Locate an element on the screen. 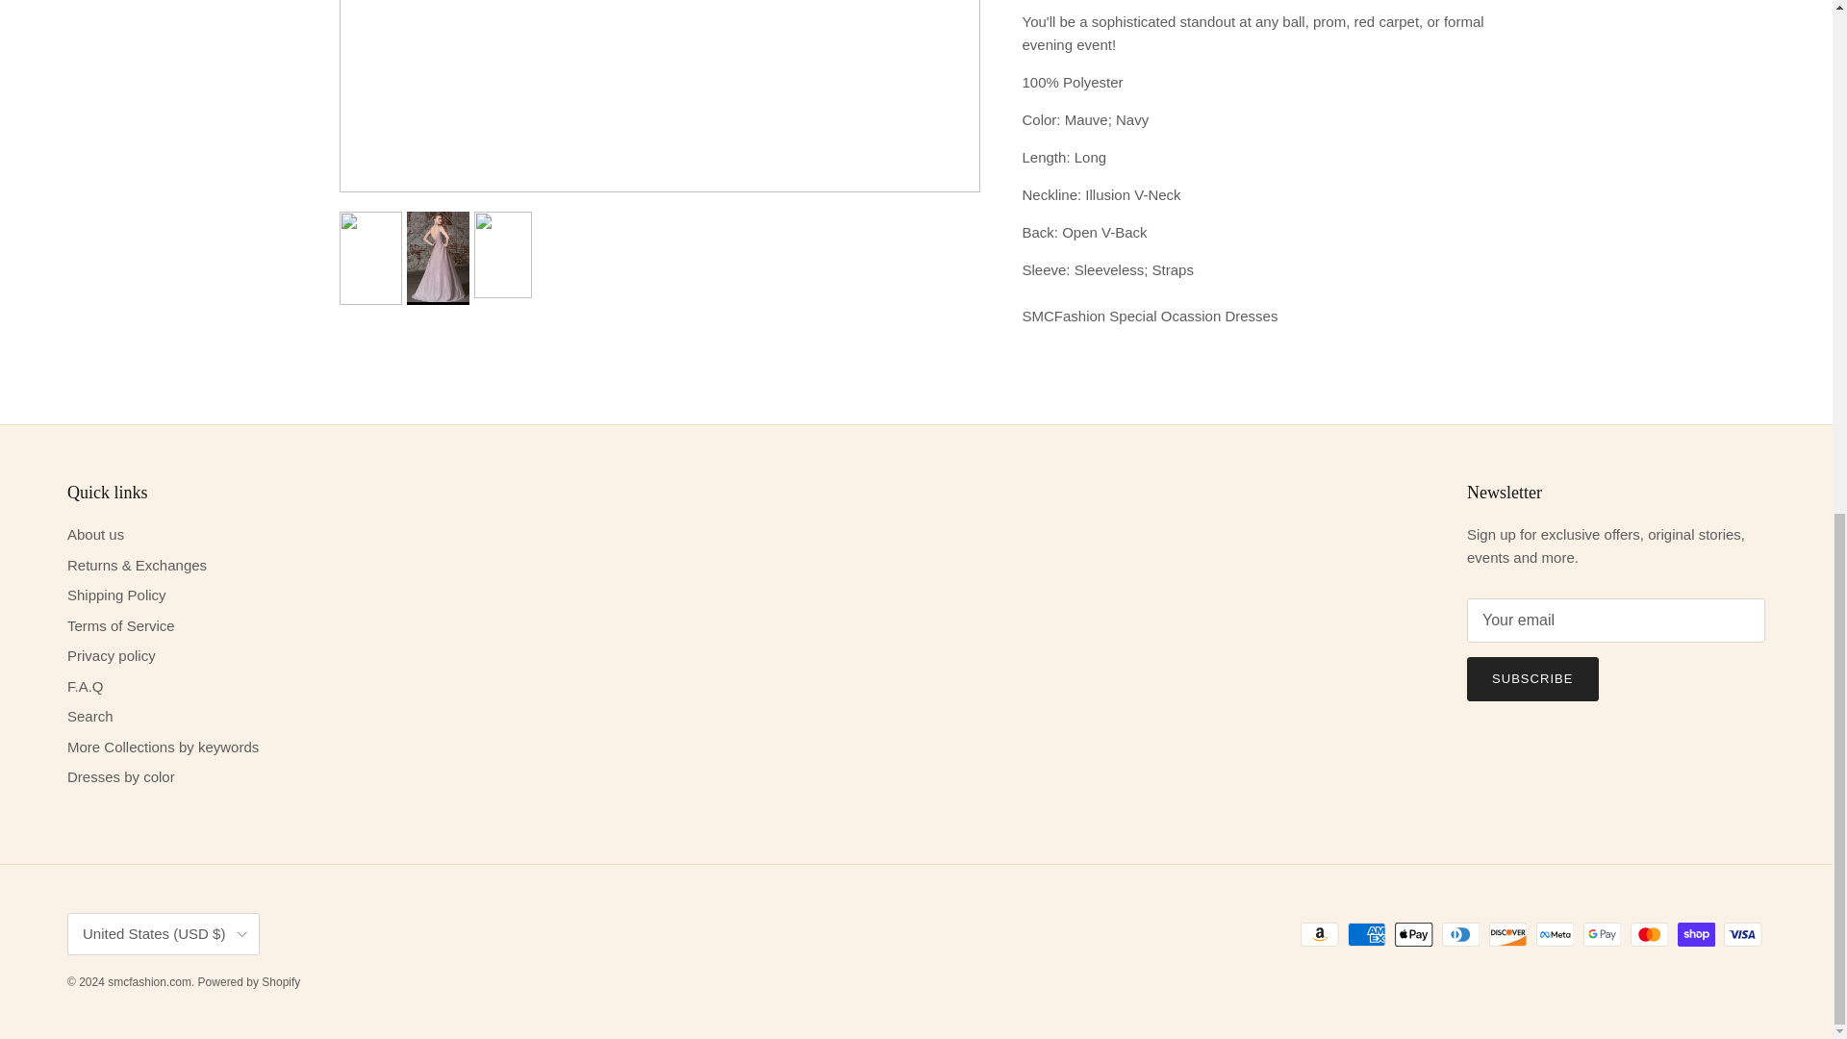  Shop Pay is located at coordinates (1696, 934).